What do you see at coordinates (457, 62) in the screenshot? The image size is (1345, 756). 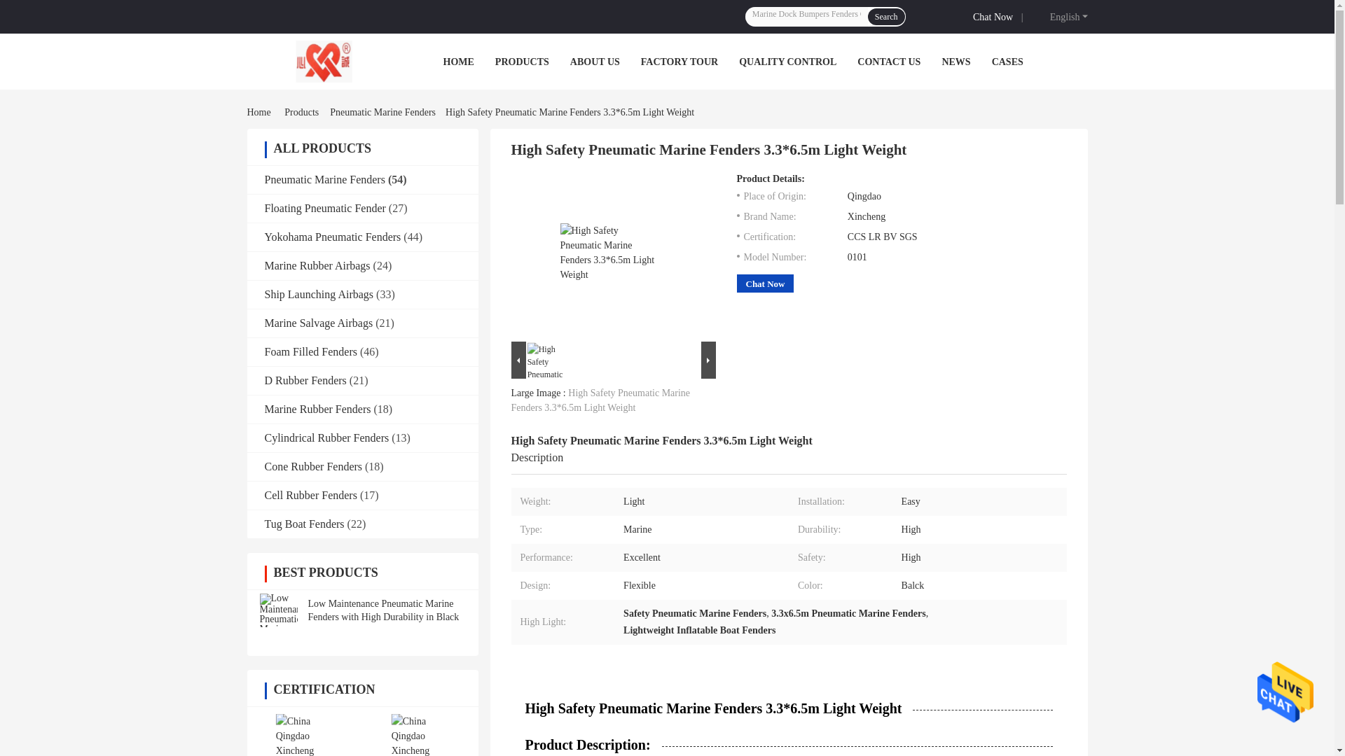 I see `HOME` at bounding box center [457, 62].